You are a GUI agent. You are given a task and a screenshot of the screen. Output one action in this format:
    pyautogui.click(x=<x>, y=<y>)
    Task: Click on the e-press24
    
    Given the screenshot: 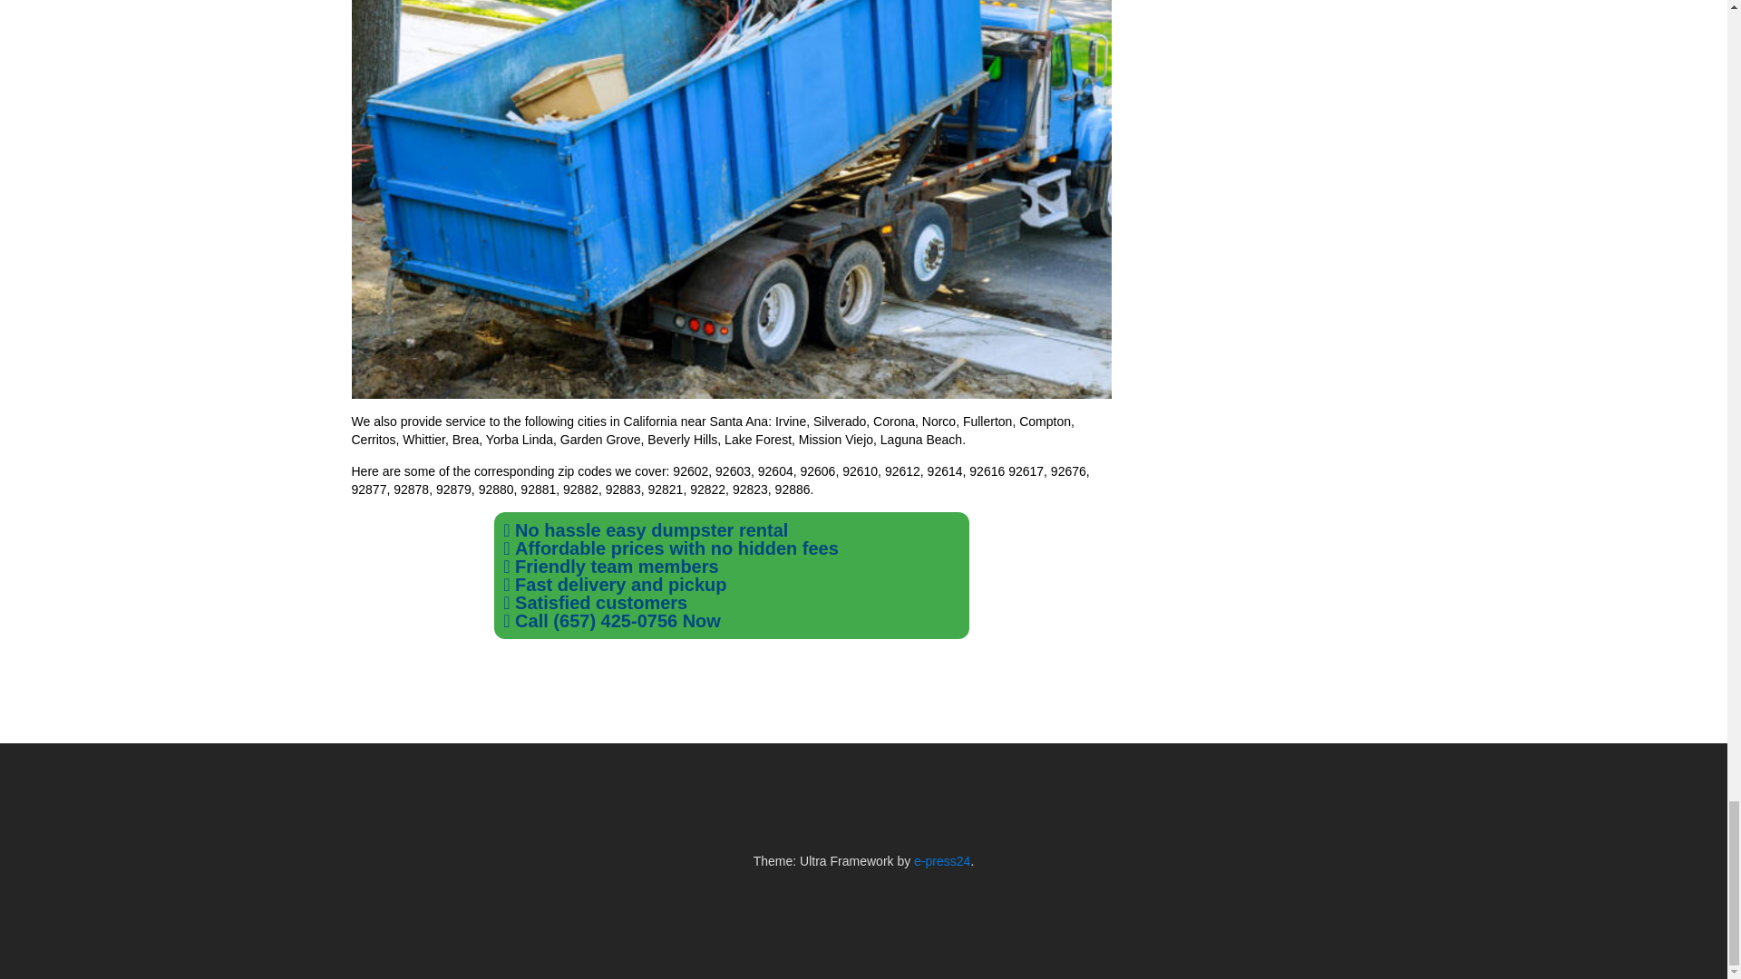 What is the action you would take?
    pyautogui.click(x=941, y=860)
    